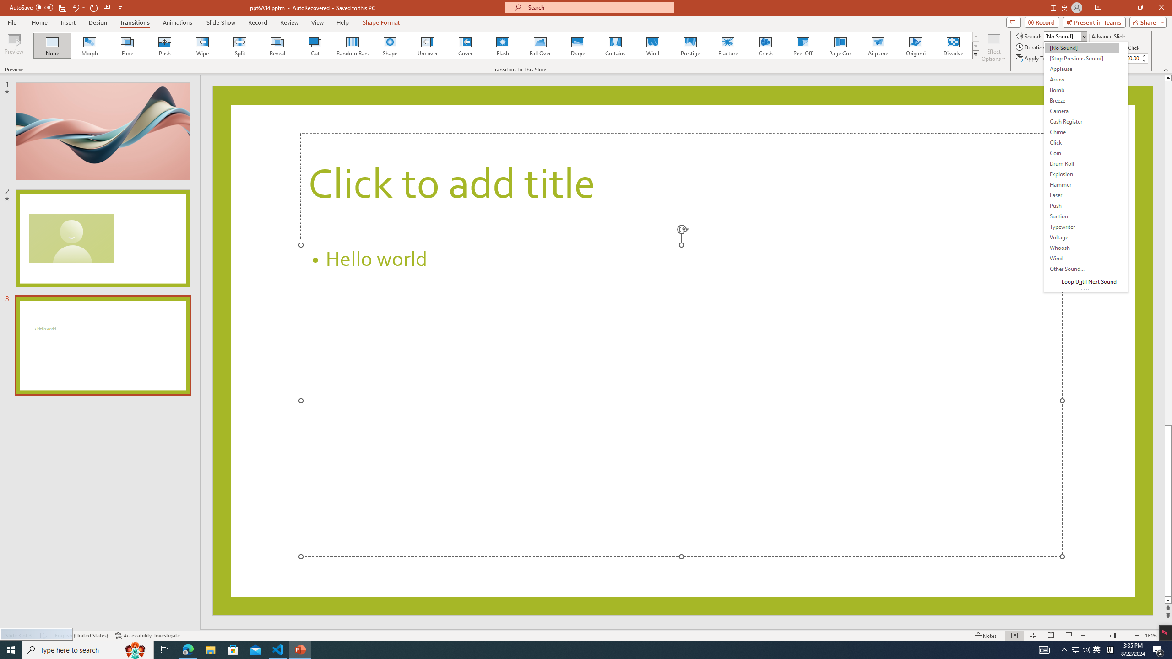 This screenshot has width=1172, height=659. What do you see at coordinates (90, 46) in the screenshot?
I see `Morph` at bounding box center [90, 46].